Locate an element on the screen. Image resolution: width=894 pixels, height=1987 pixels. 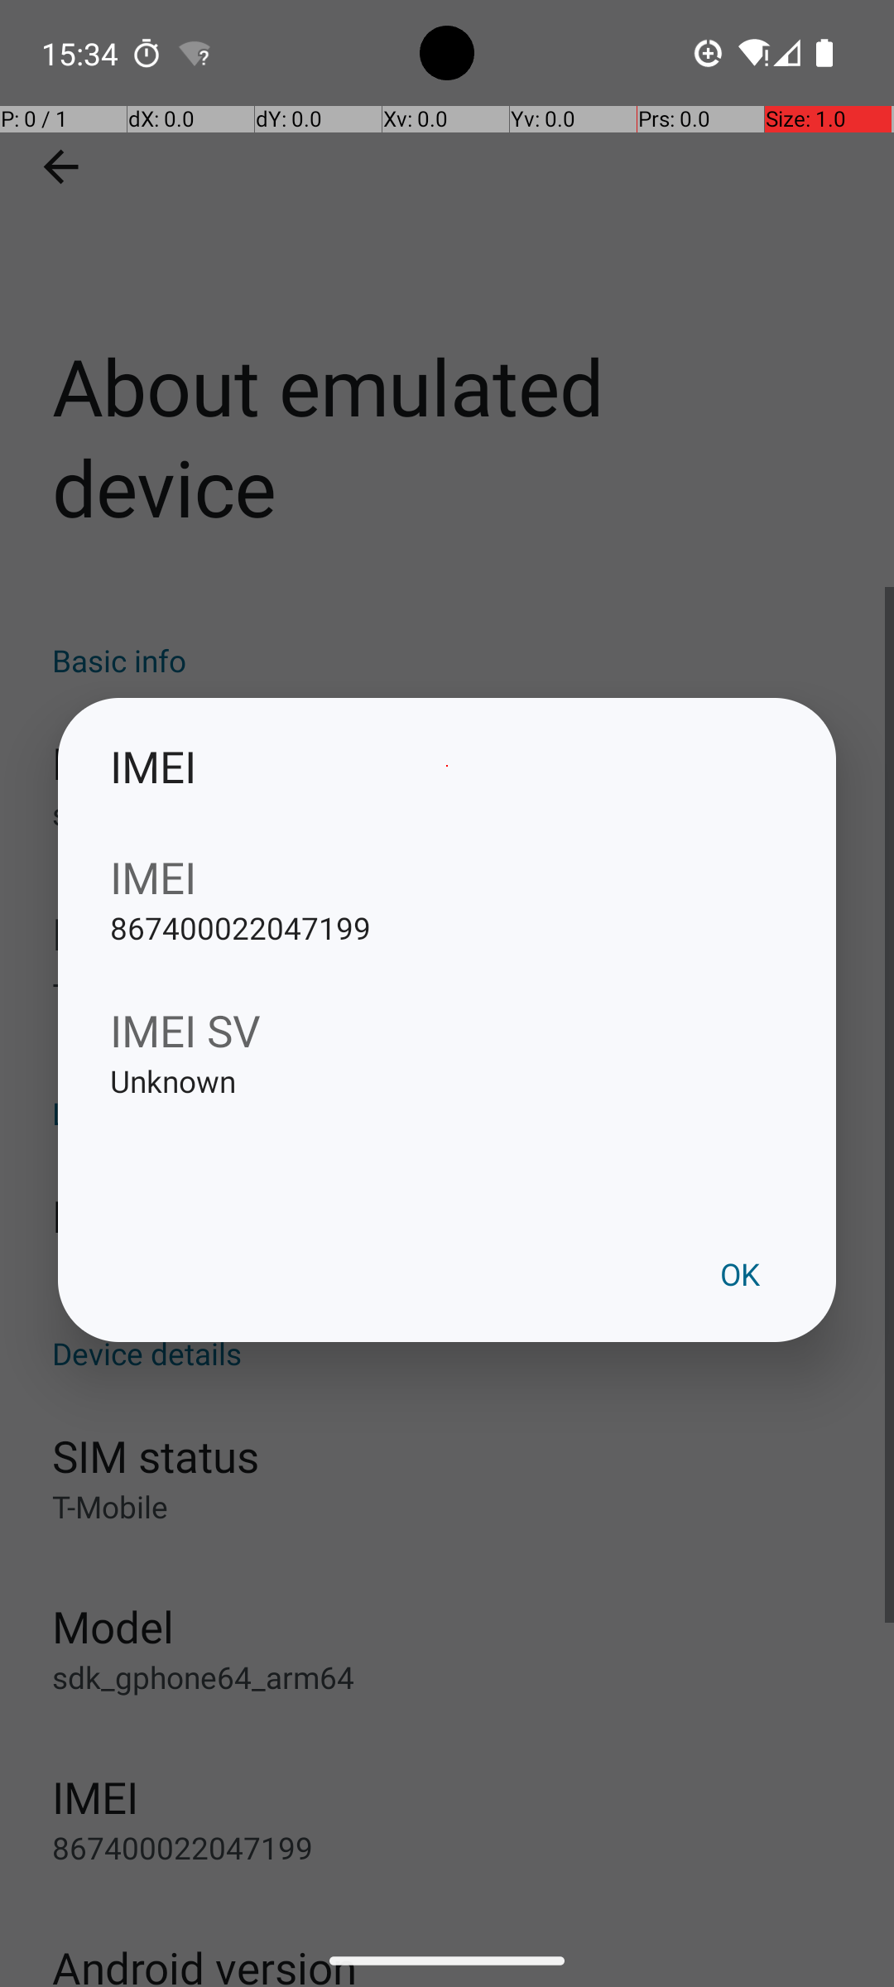
Unknown is located at coordinates (447, 1107).